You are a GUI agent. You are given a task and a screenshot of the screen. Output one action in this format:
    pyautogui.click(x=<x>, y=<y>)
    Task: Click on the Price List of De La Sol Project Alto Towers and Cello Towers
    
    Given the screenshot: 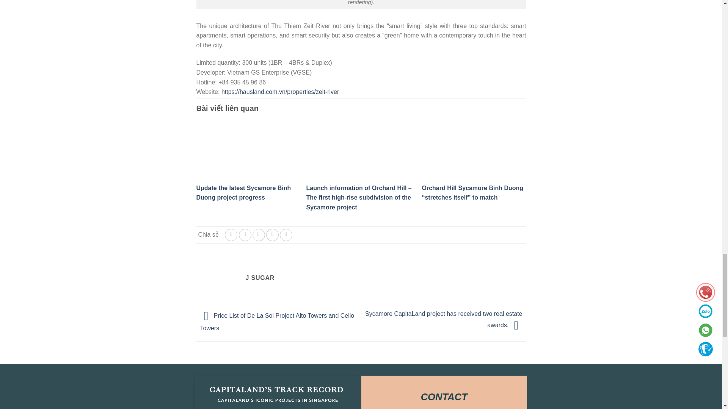 What is the action you would take?
    pyautogui.click(x=278, y=322)
    